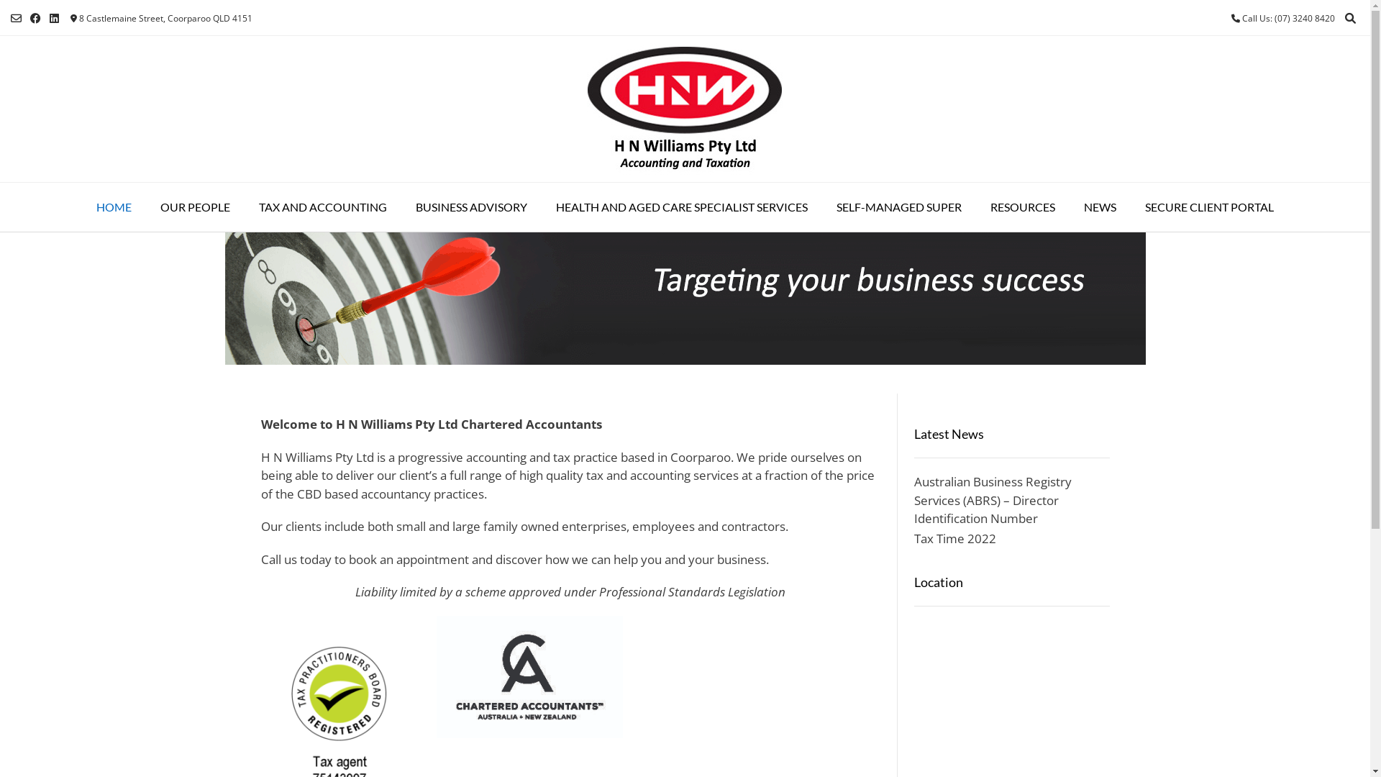 The width and height of the screenshot is (1381, 777). Describe the element at coordinates (682, 207) in the screenshot. I see `HEALTH AND AGED CARE SPECIALIST SERVICES` at that location.